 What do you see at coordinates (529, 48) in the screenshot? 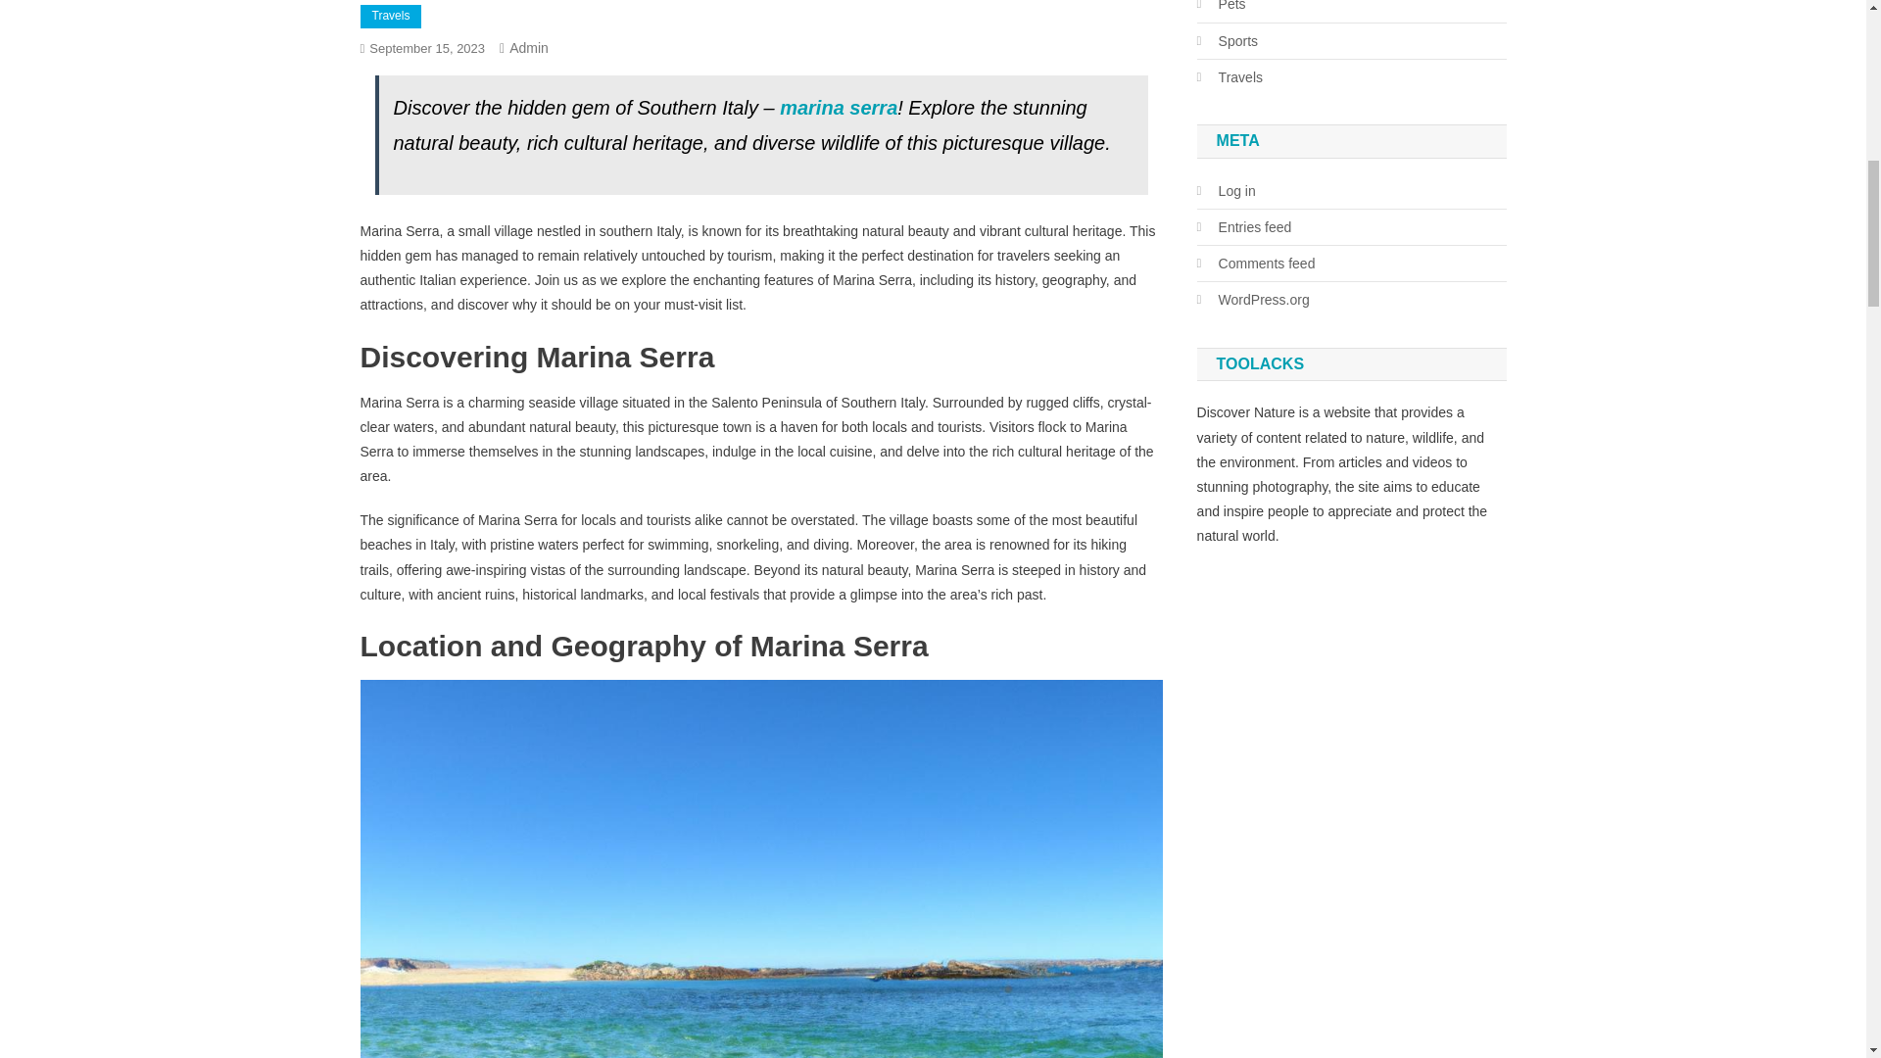
I see `Admin` at bounding box center [529, 48].